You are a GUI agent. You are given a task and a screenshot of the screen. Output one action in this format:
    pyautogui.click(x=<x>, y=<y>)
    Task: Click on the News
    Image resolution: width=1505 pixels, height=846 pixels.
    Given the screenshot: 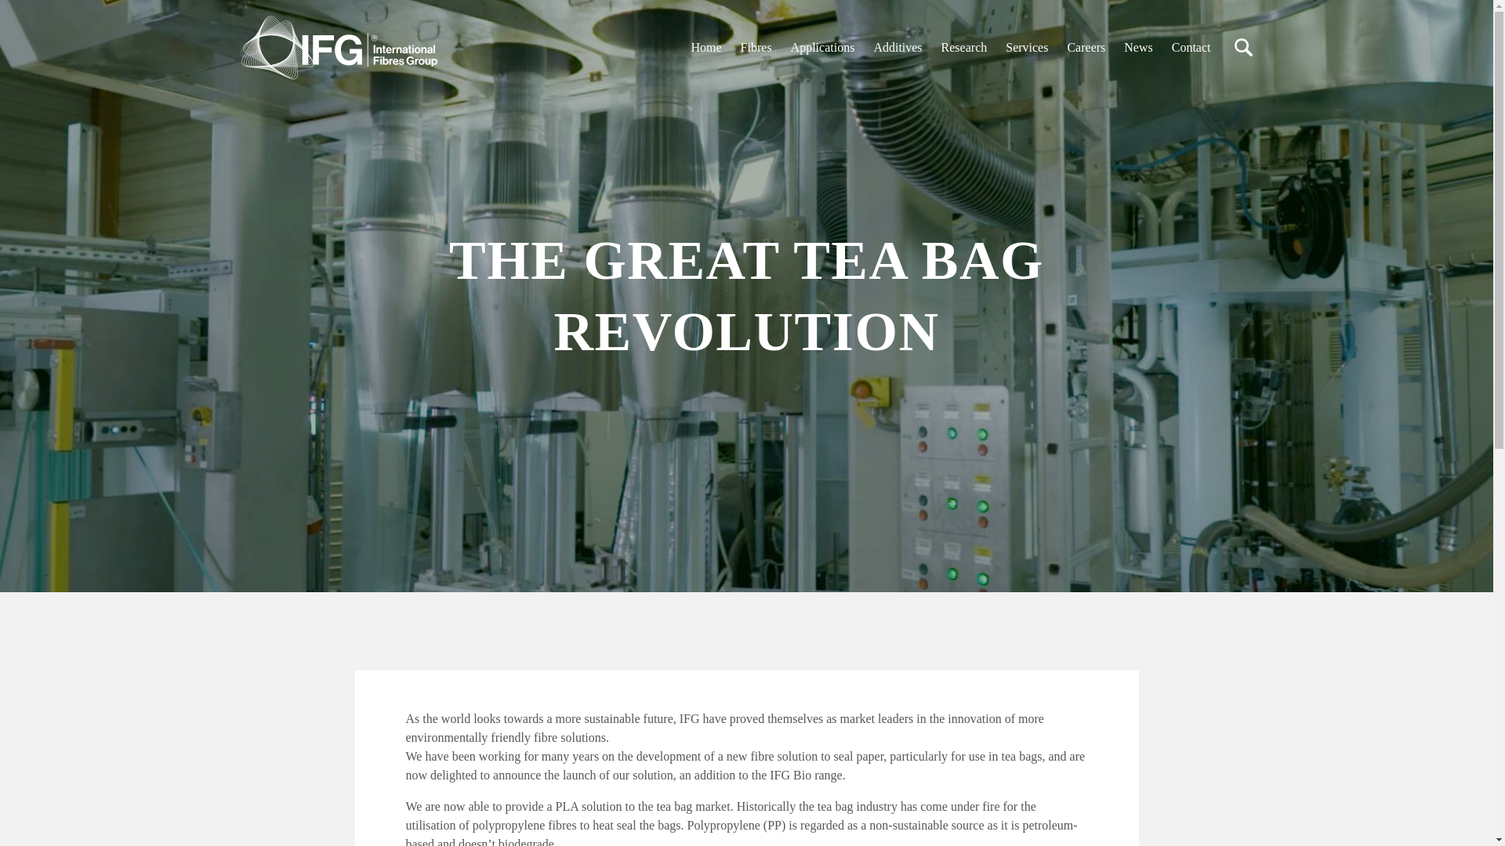 What is the action you would take?
    pyautogui.click(x=1138, y=47)
    